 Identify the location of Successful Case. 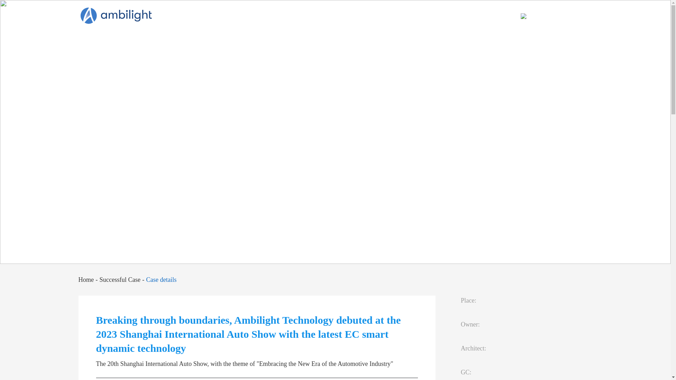
(120, 279).